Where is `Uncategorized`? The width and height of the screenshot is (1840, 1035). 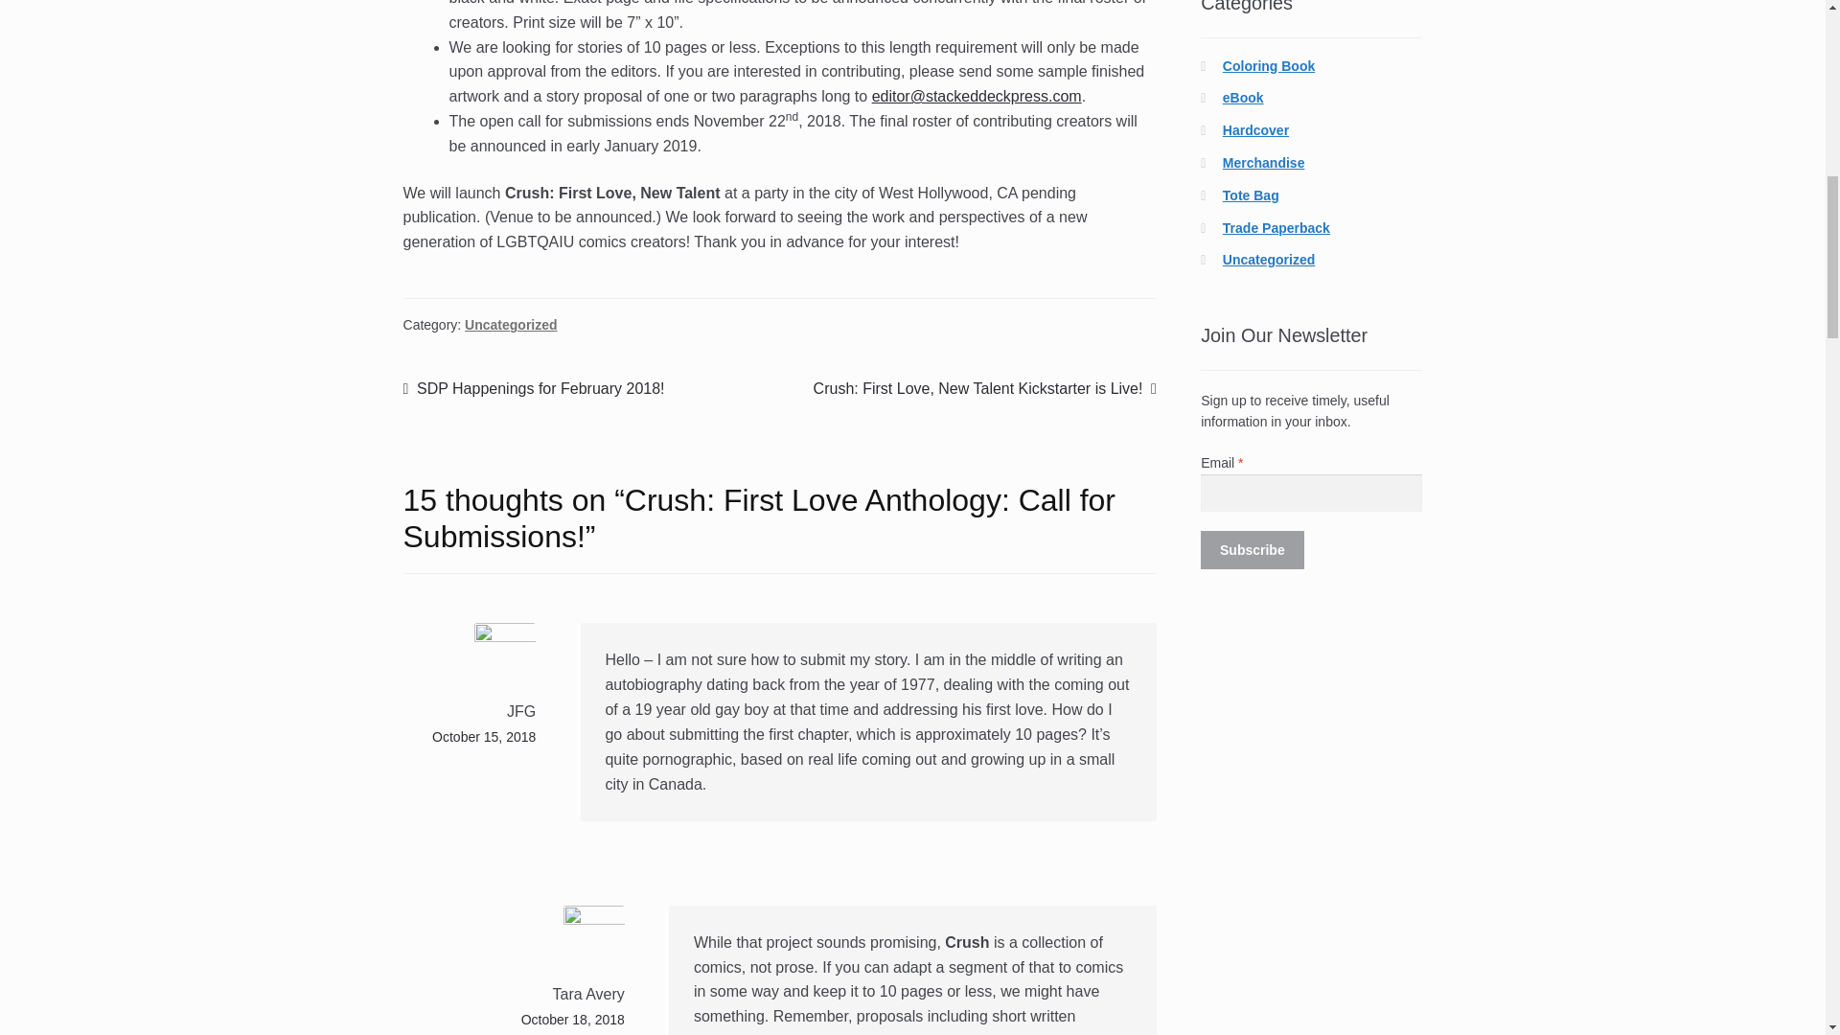
Uncategorized is located at coordinates (573, 1020).